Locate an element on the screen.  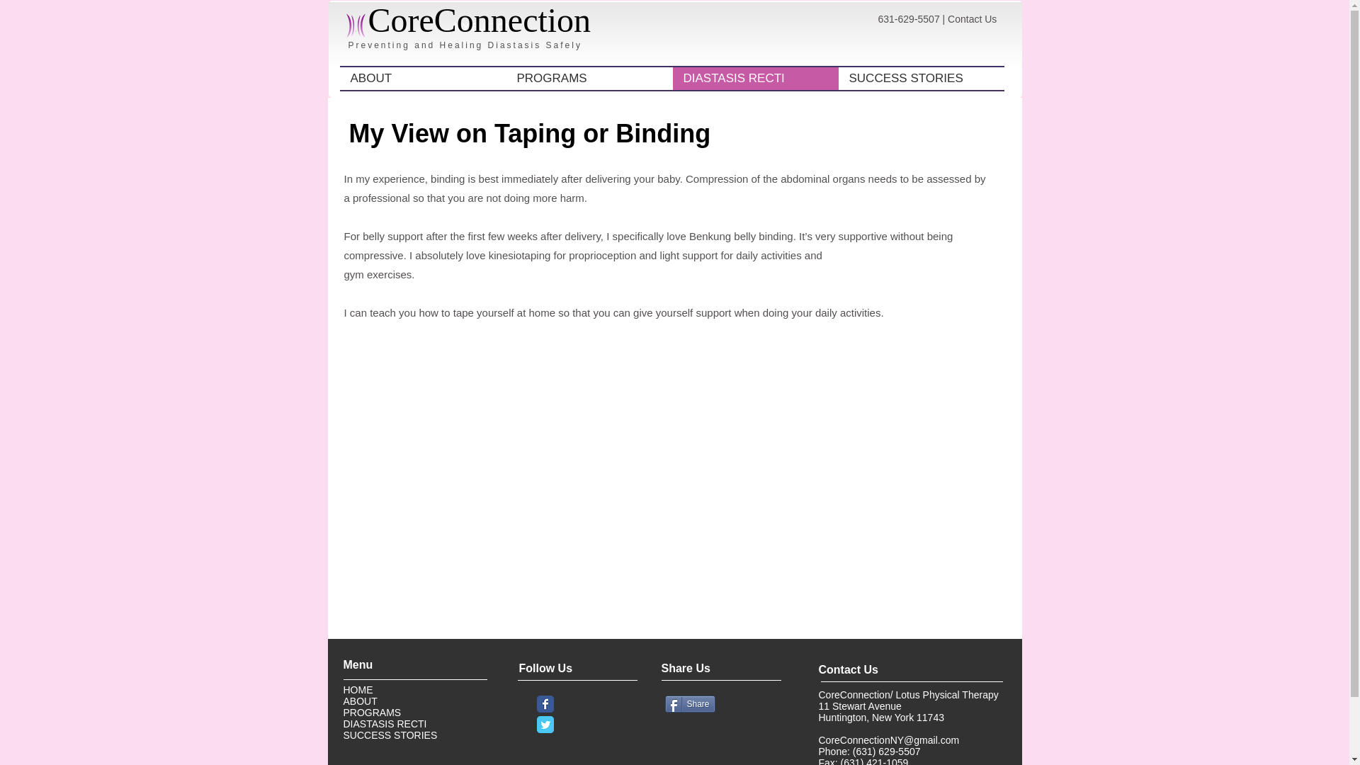
ABOUT is located at coordinates (423, 79).